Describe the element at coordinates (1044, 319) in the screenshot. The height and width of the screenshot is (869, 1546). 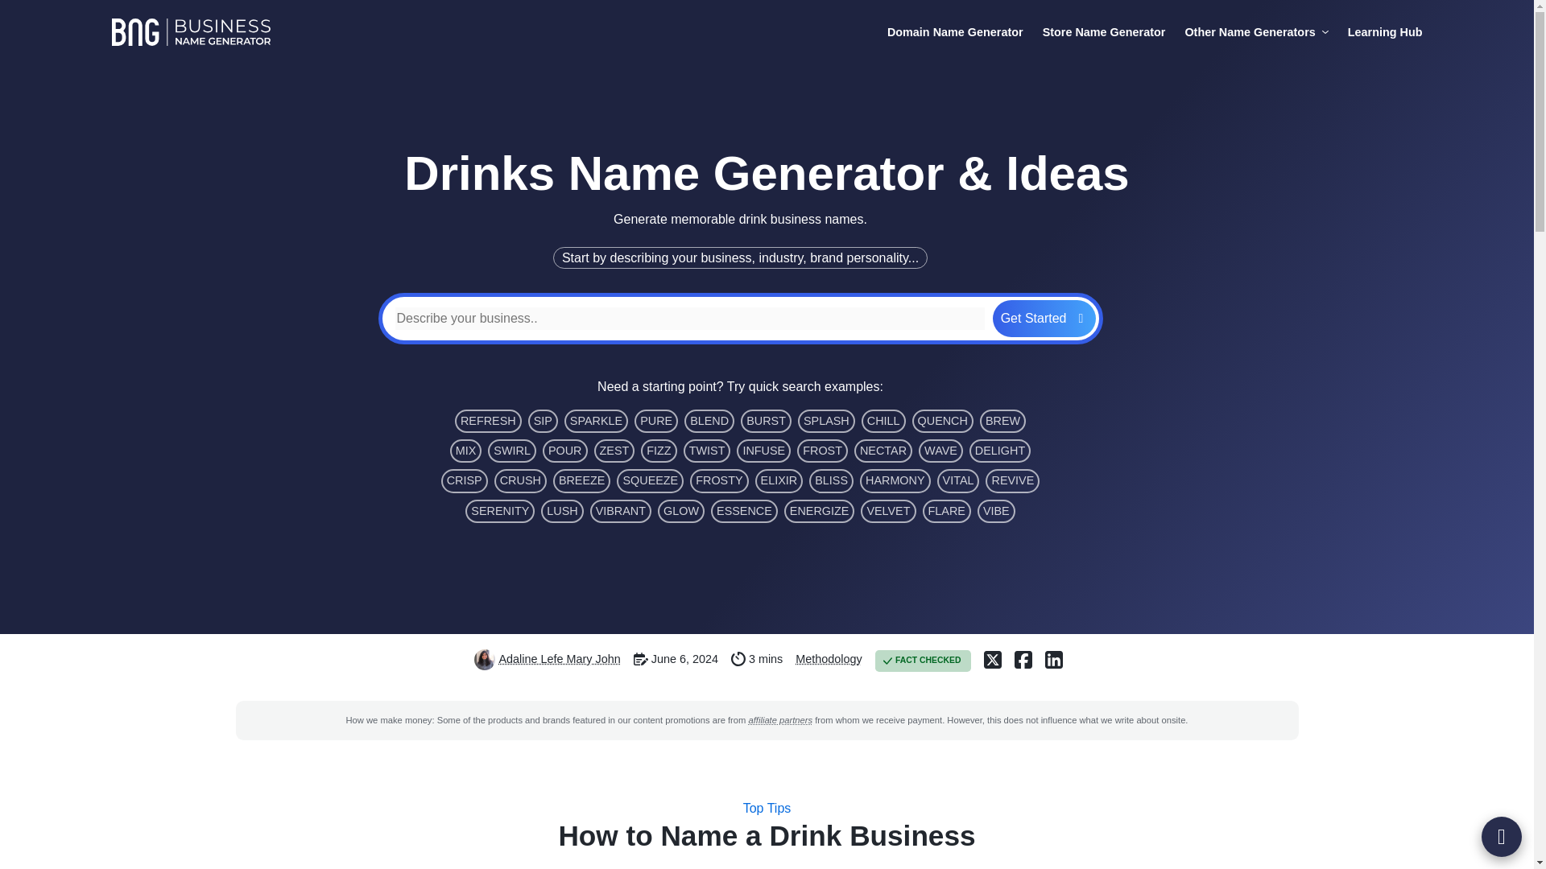
I see `Get Started` at that location.